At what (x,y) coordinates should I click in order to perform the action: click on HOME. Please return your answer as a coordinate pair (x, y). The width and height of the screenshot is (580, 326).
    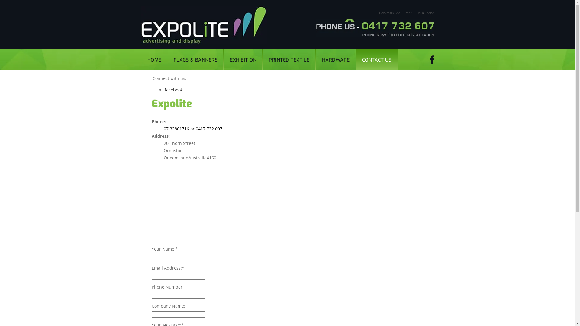
    Looking at the image, I should click on (154, 60).